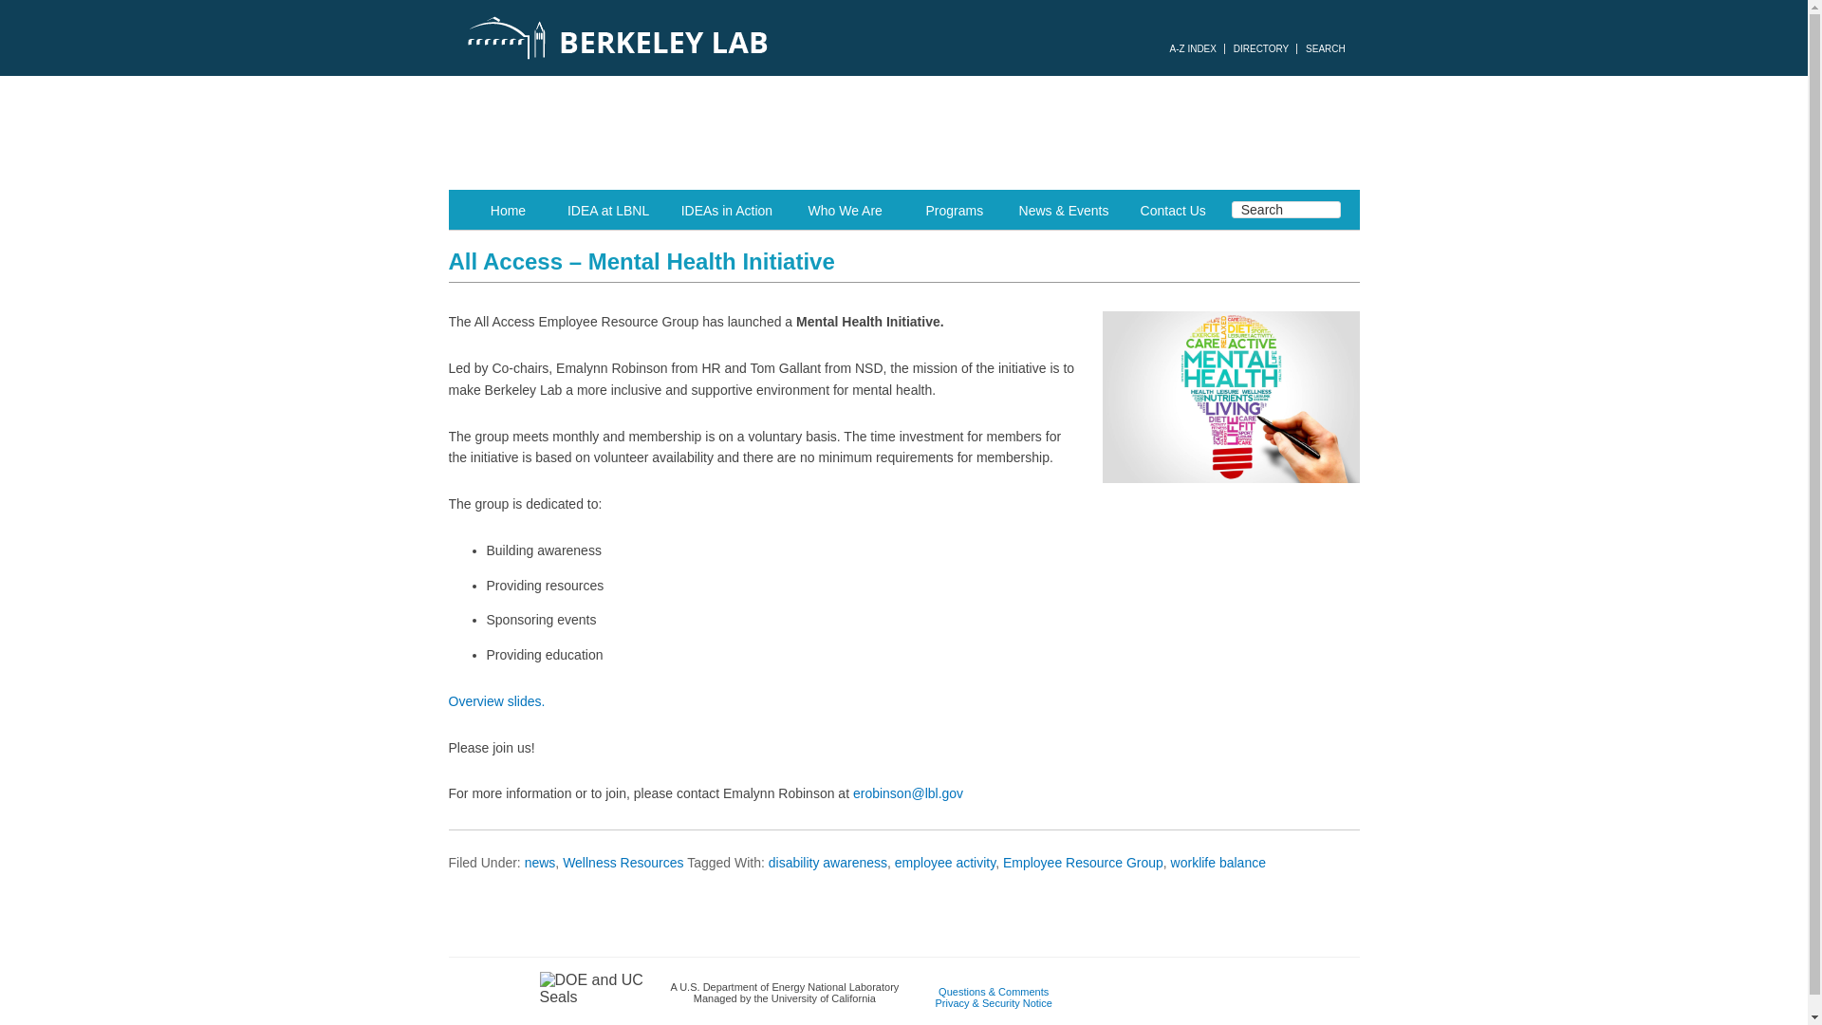  What do you see at coordinates (1192, 49) in the screenshot?
I see `A-Z INDEX` at bounding box center [1192, 49].